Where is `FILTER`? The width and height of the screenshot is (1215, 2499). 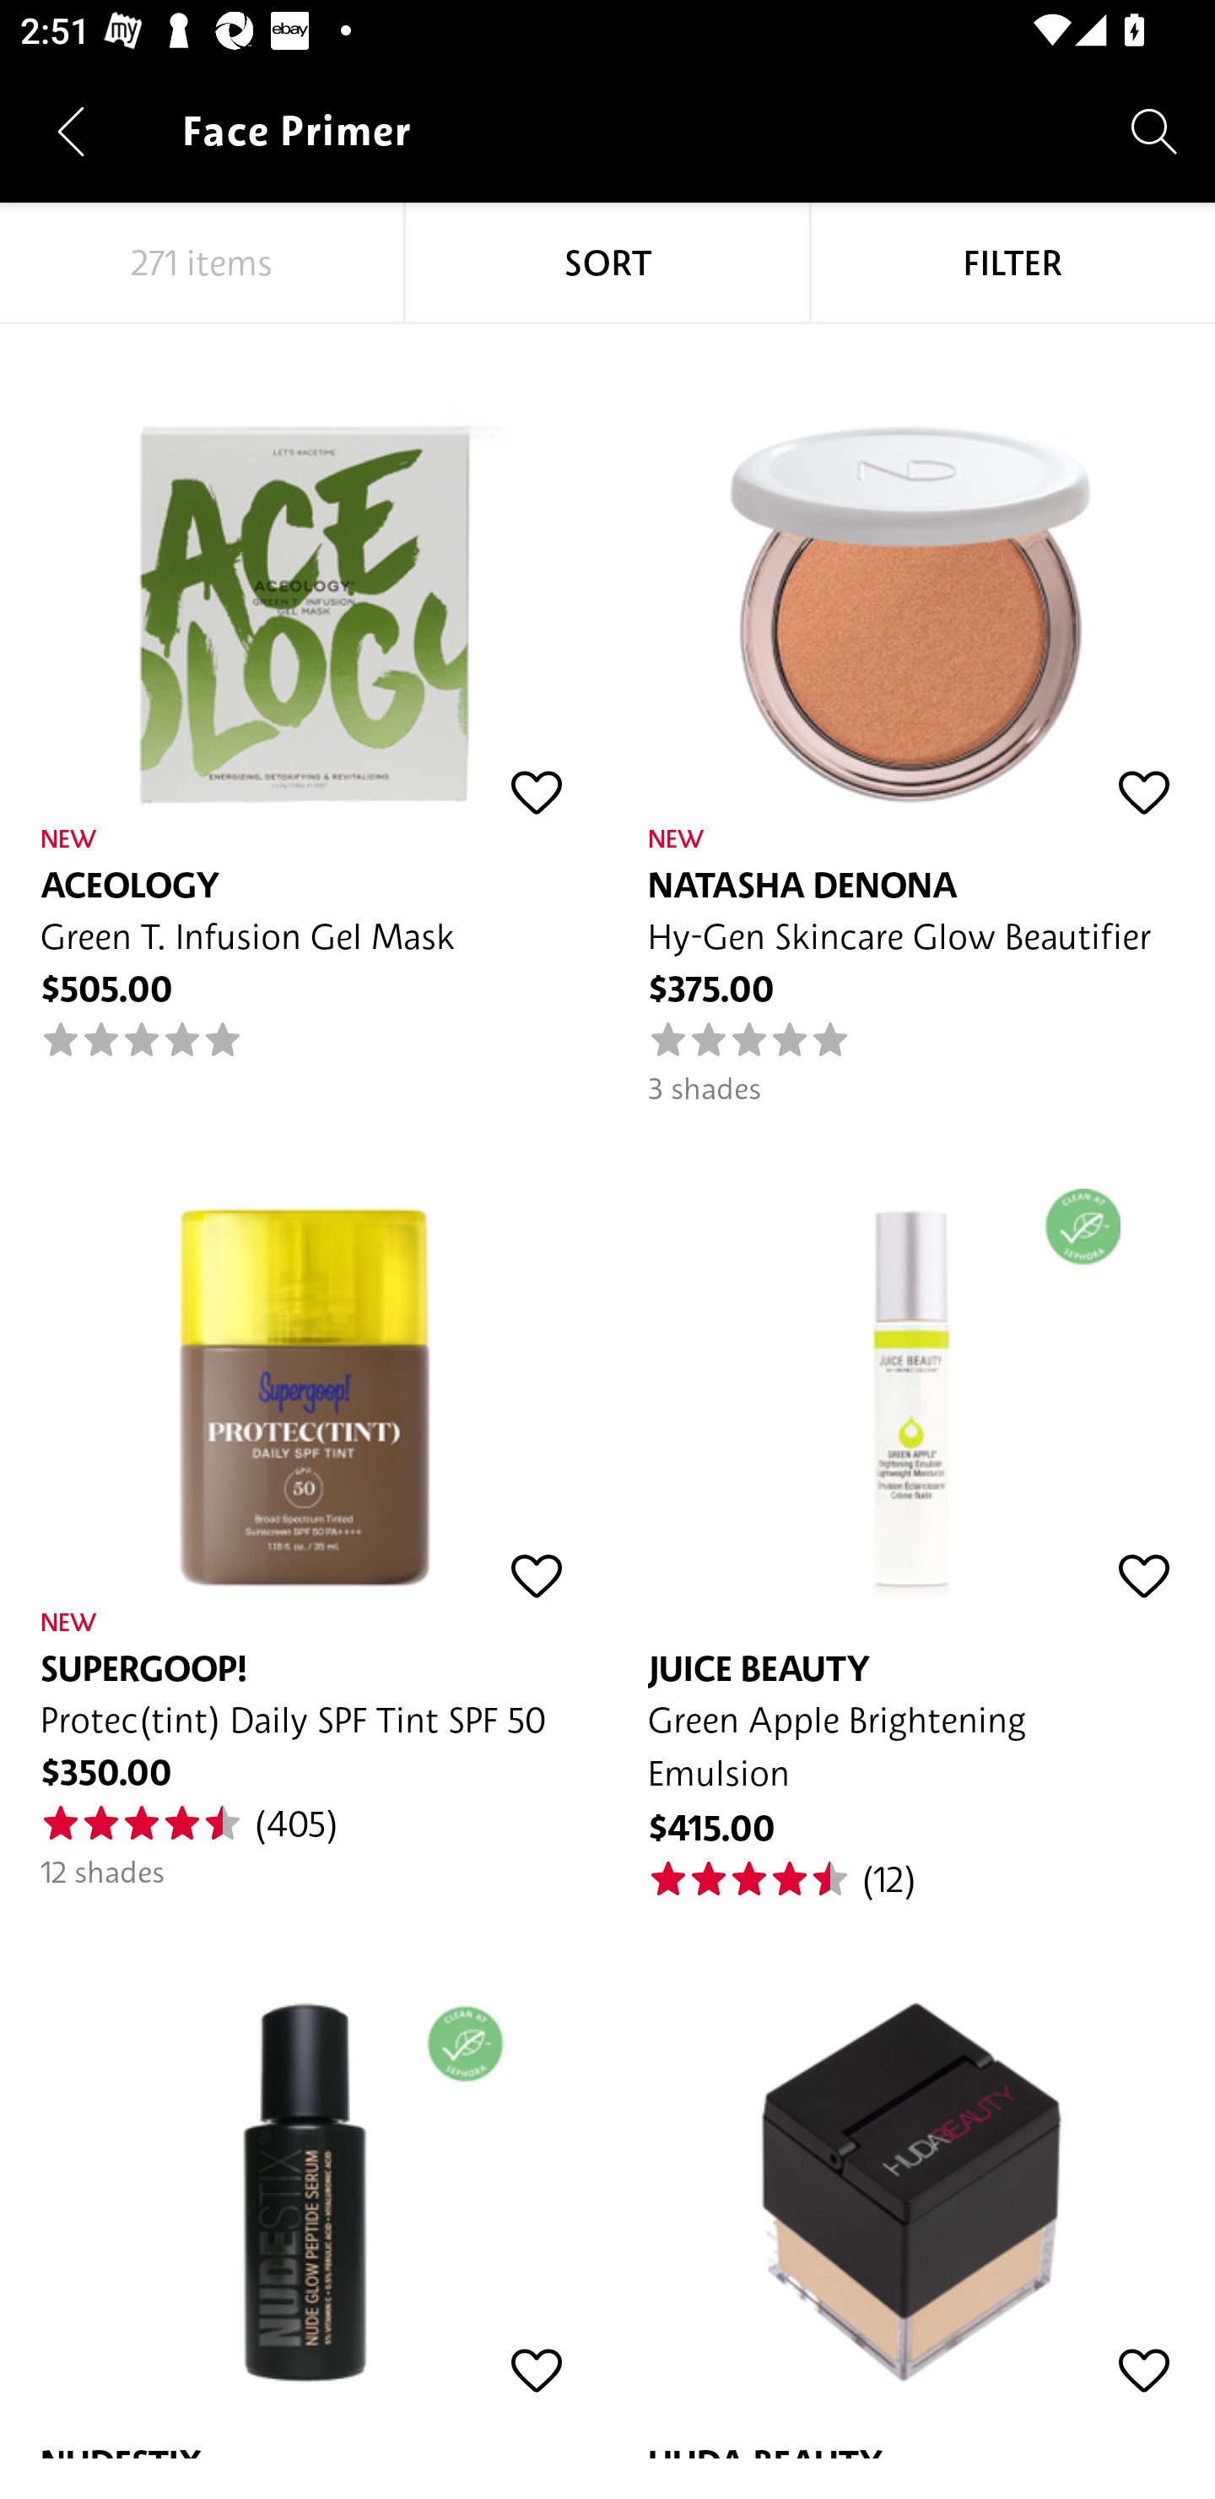 FILTER is located at coordinates (1012, 263).